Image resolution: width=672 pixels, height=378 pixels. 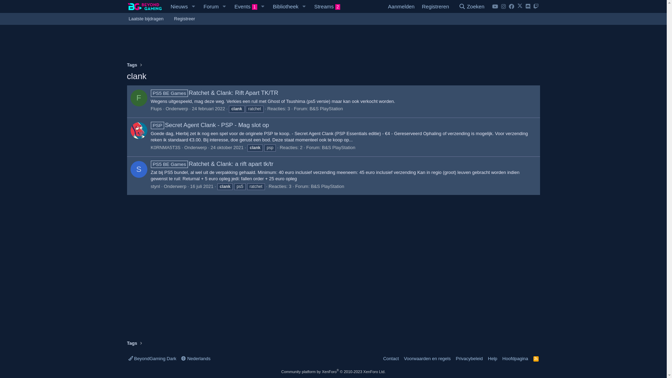 I want to click on Streams 2, so click(x=327, y=6).